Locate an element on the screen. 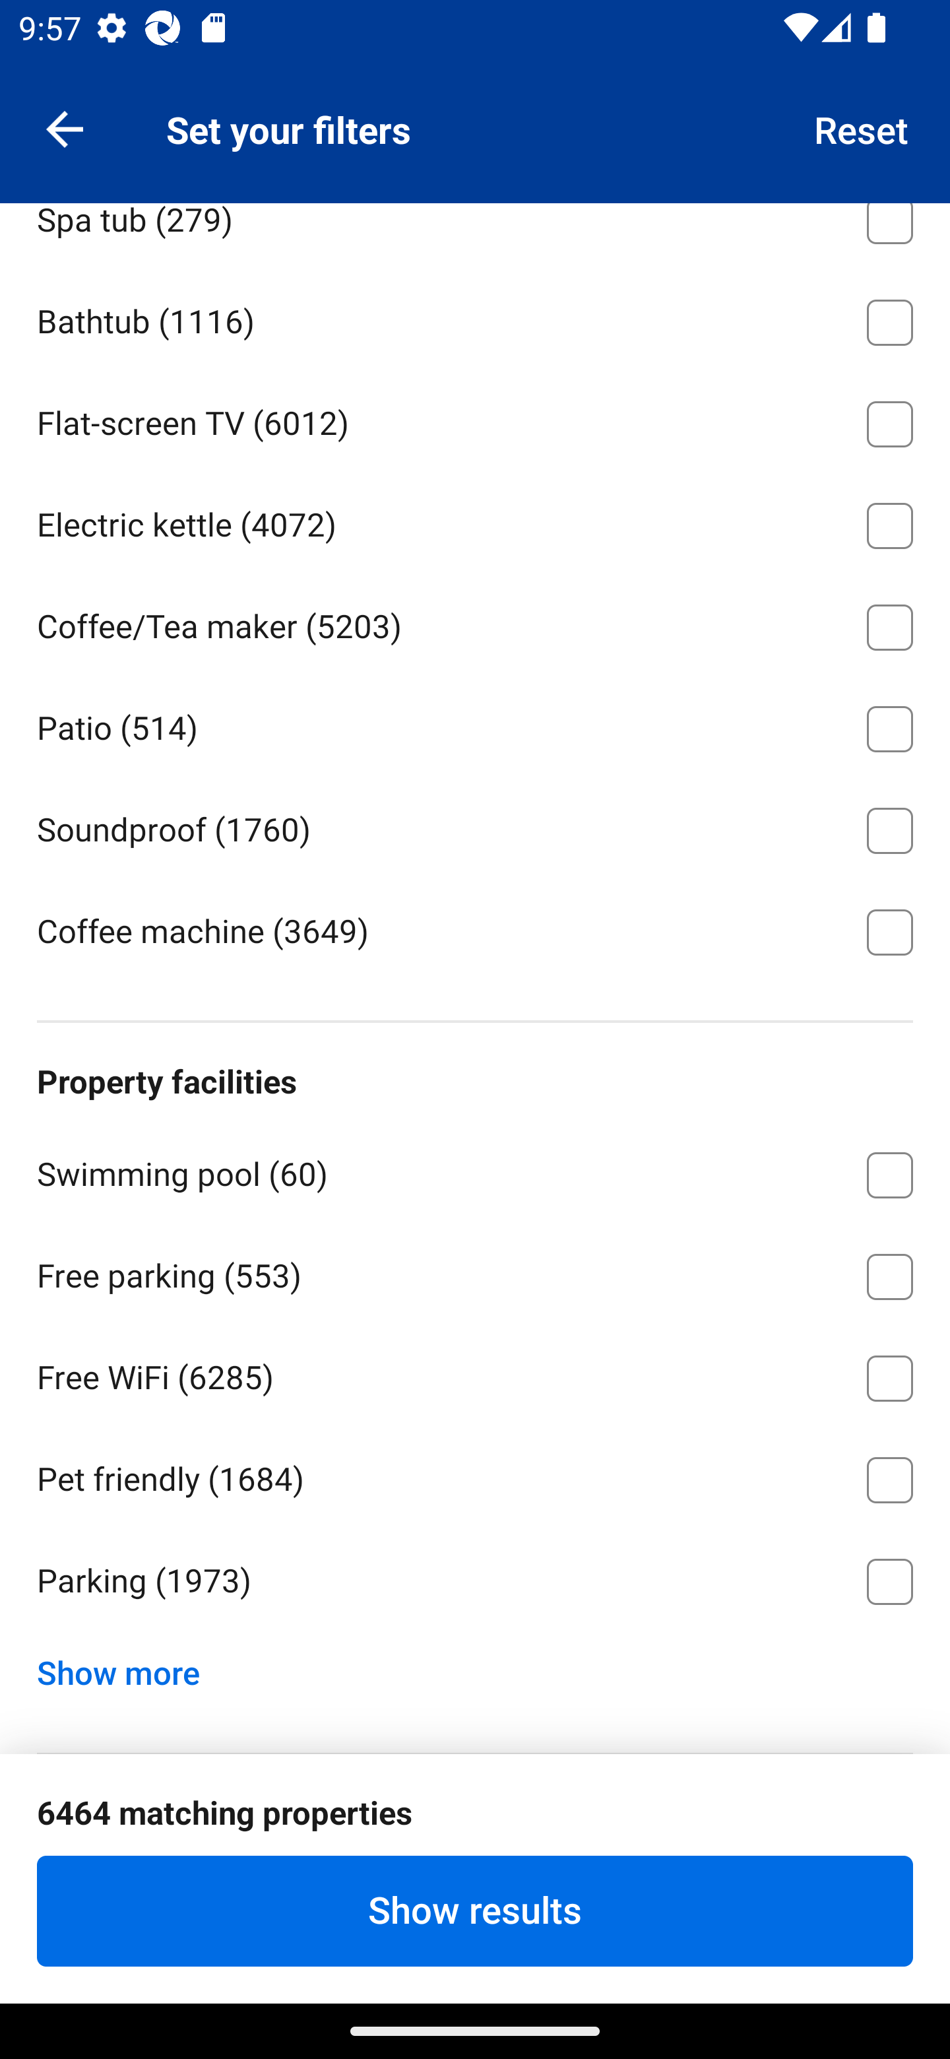 The image size is (950, 2059). Reset is located at coordinates (862, 128).